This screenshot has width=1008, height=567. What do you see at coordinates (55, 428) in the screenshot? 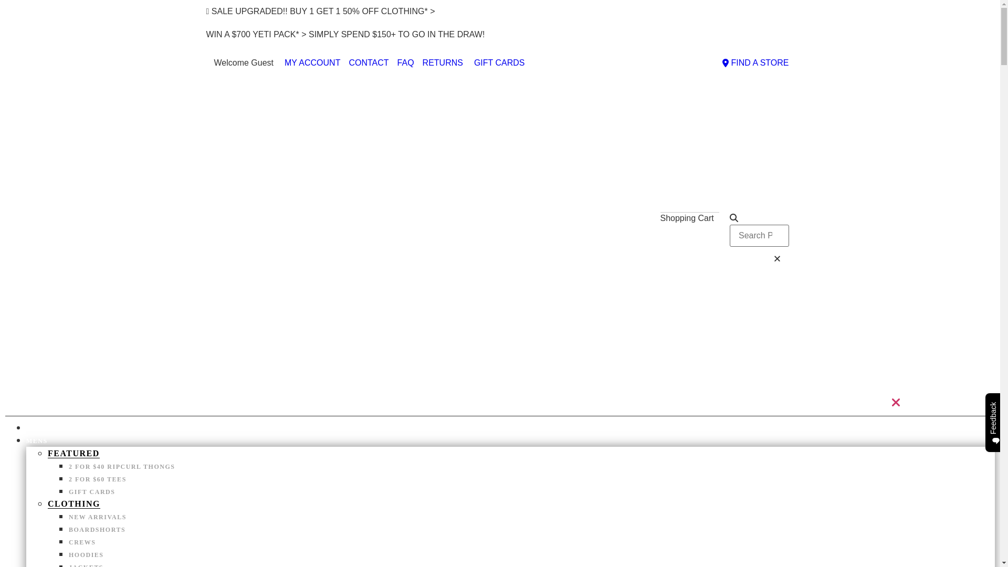
I see `NEW ARRIVALS` at bounding box center [55, 428].